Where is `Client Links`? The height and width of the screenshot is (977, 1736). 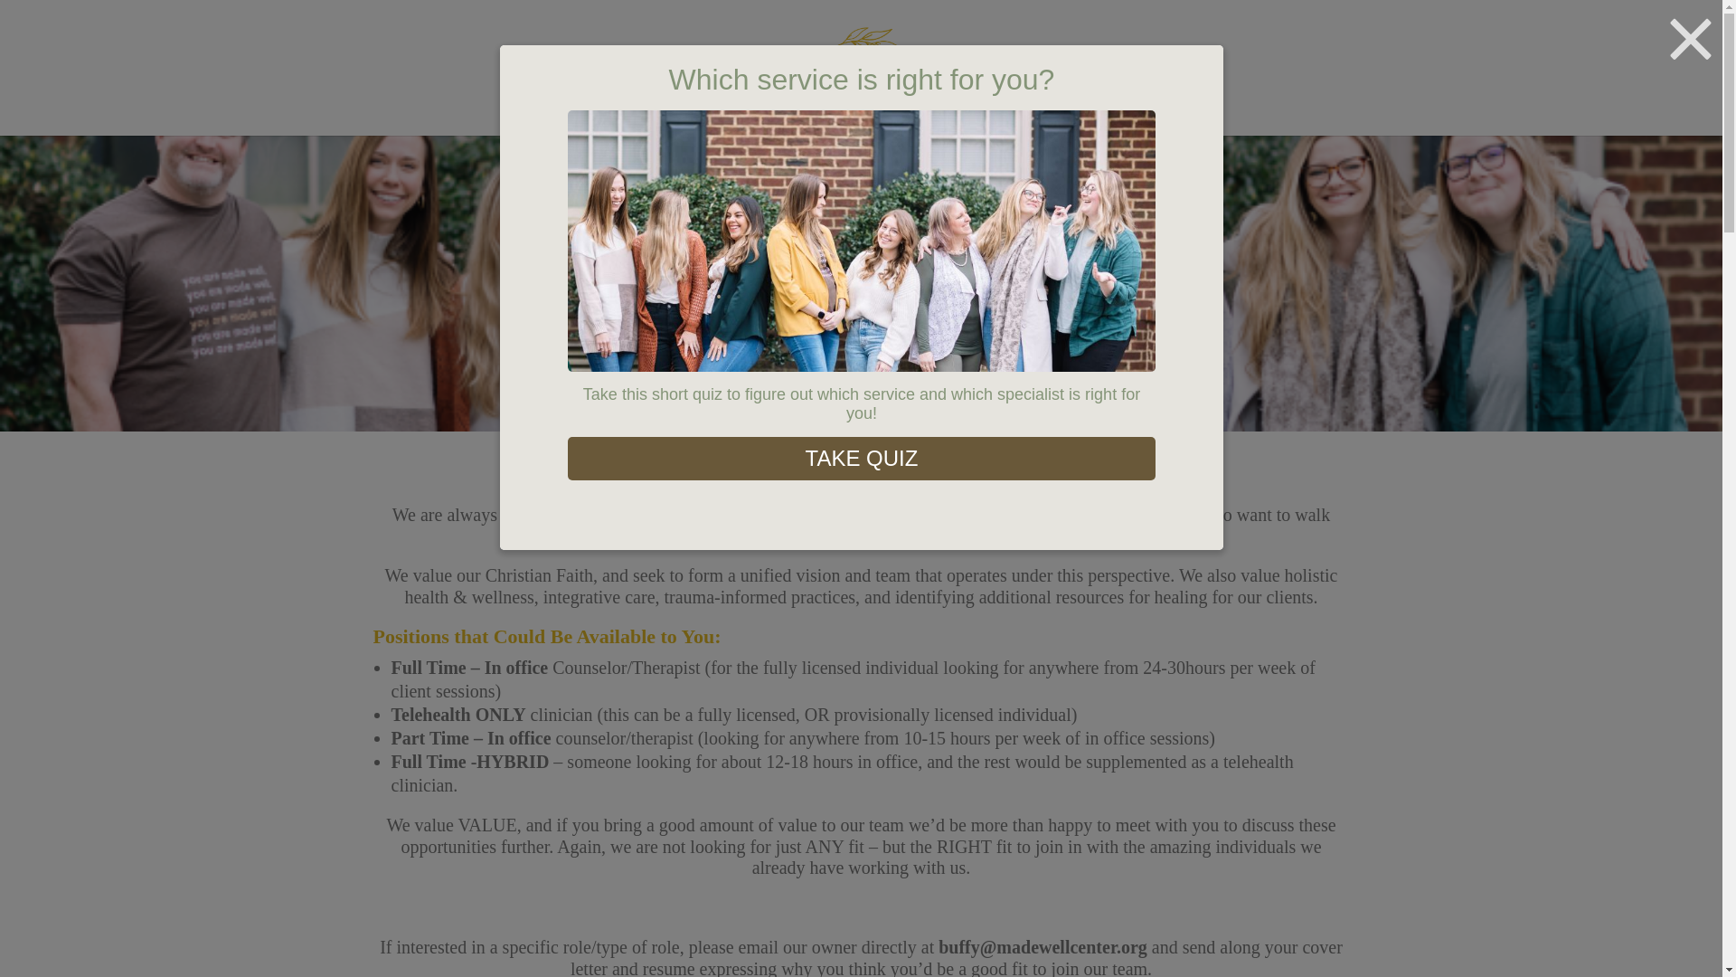
Client Links is located at coordinates (1096, 103).